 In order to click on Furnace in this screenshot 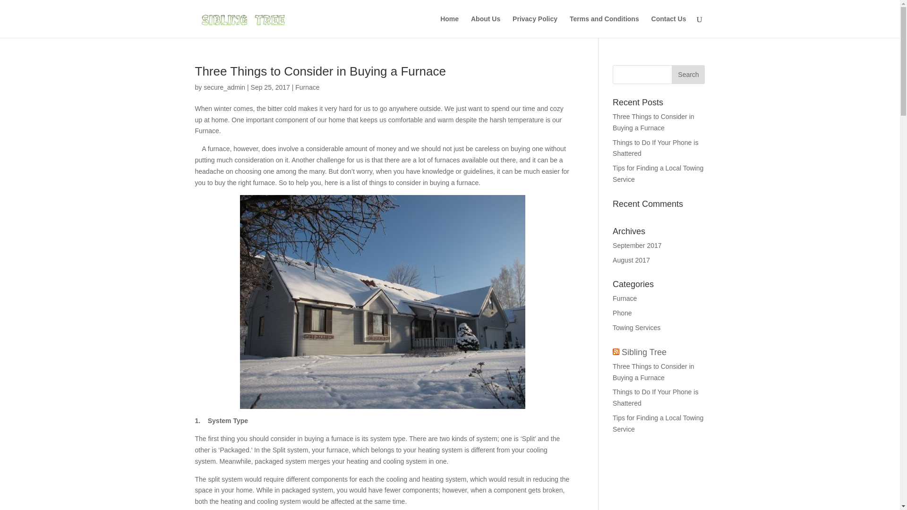, I will do `click(625, 298)`.